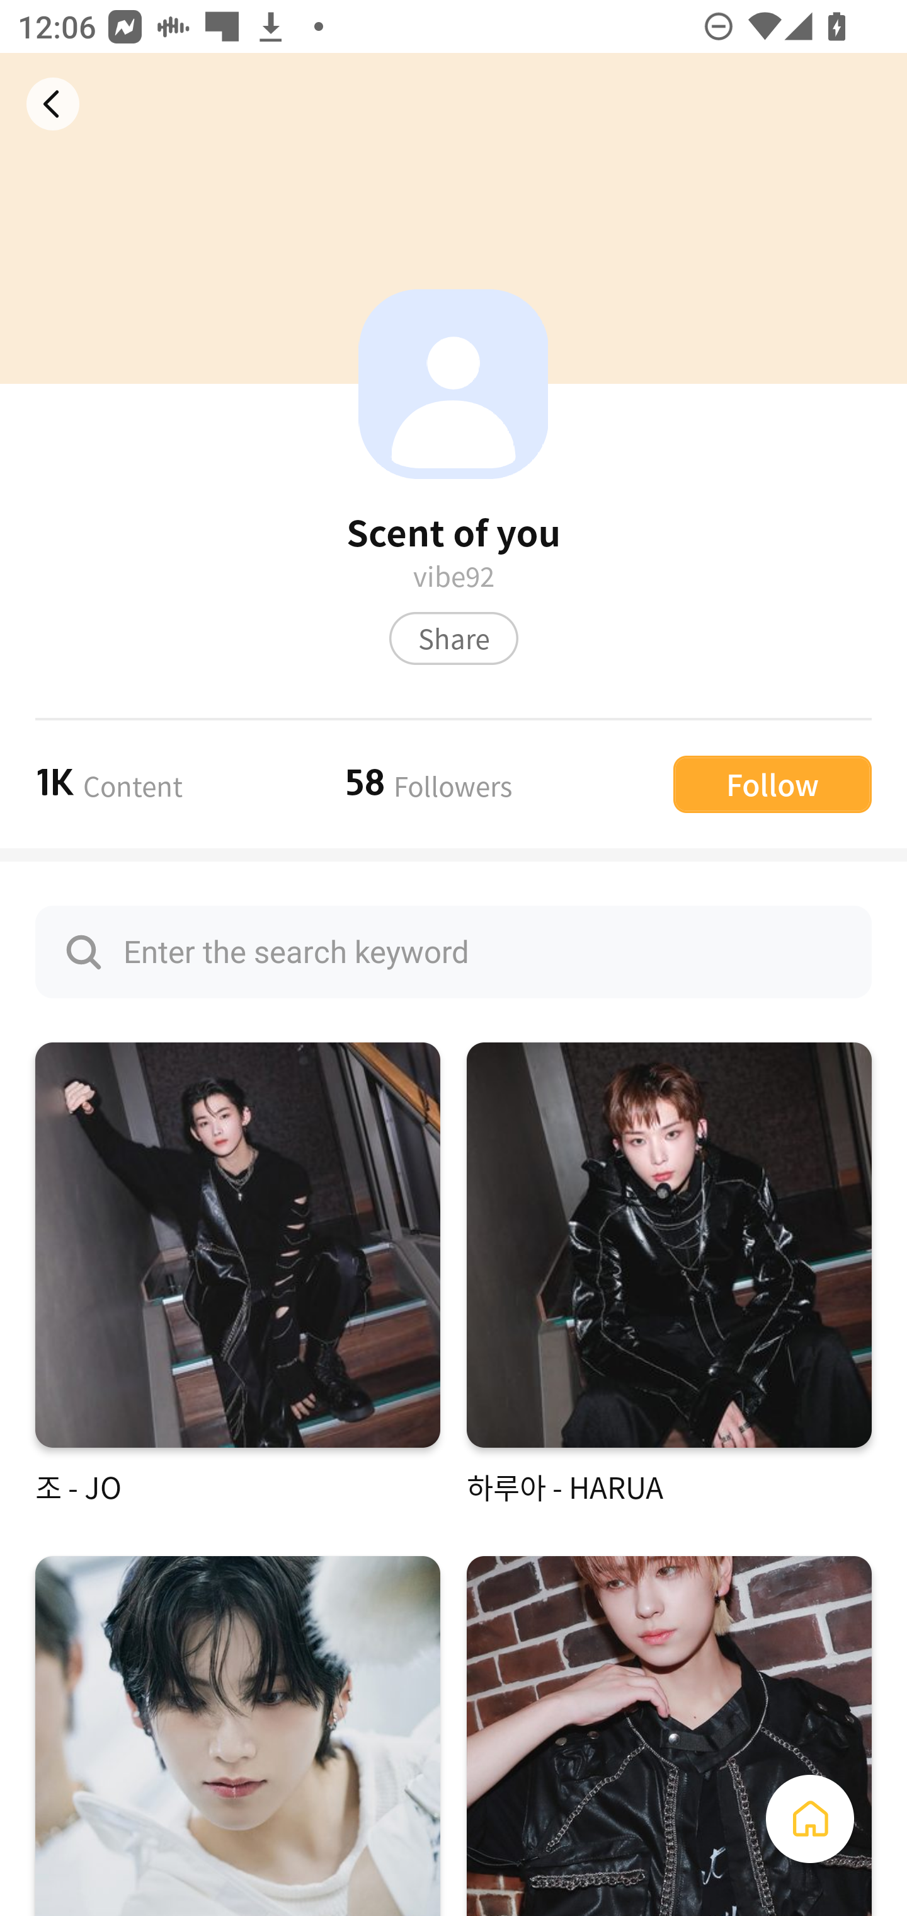 Image resolution: width=907 pixels, height=1916 pixels. Describe the element at coordinates (669, 1274) in the screenshot. I see `하루아  -  HARUA` at that location.